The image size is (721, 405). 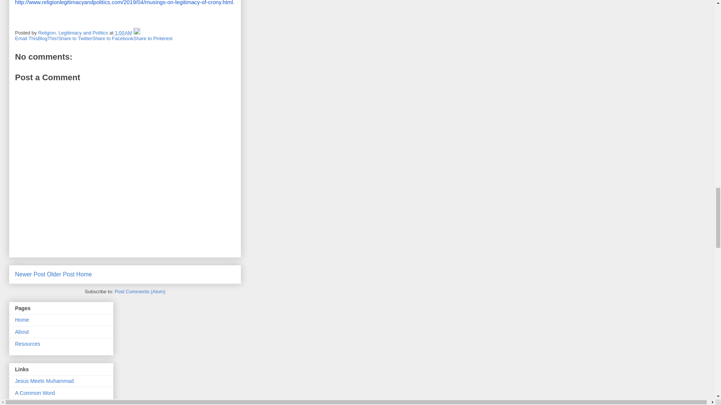 What do you see at coordinates (137, 33) in the screenshot?
I see `Edit Post` at bounding box center [137, 33].